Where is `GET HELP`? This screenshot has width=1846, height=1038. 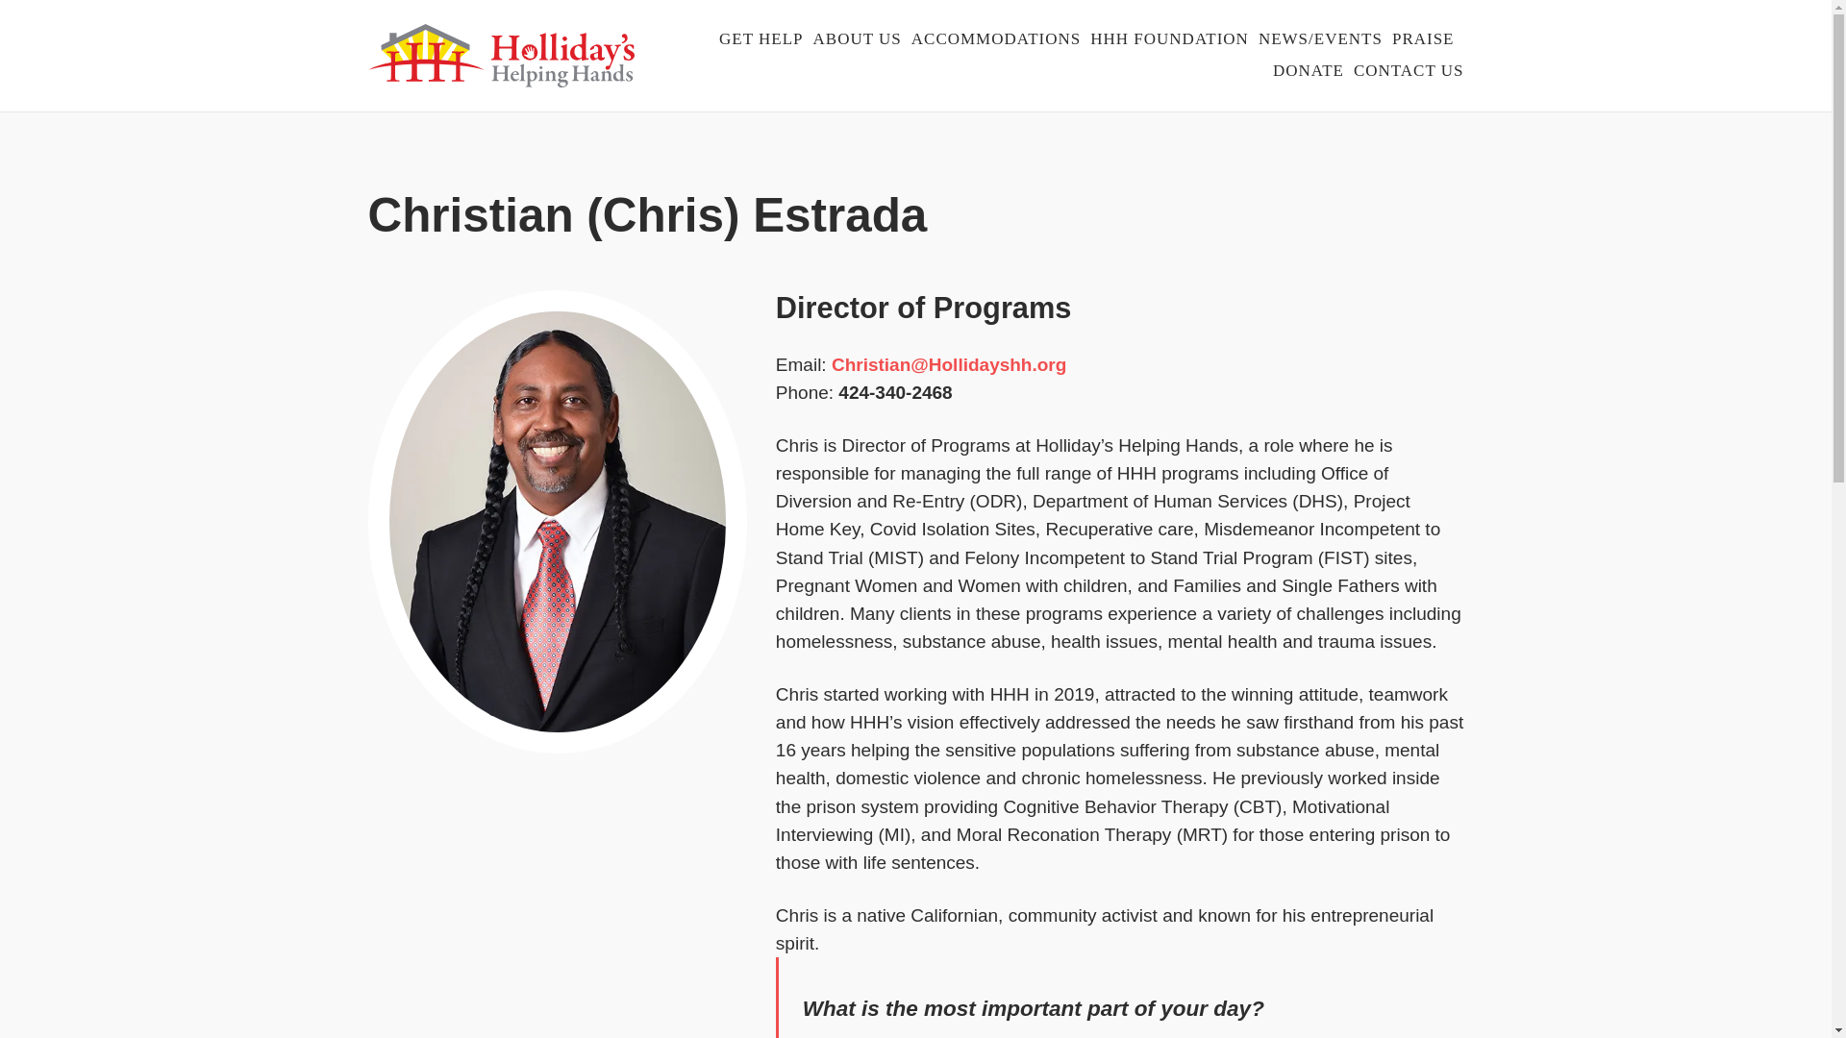
GET HELP is located at coordinates (761, 42).